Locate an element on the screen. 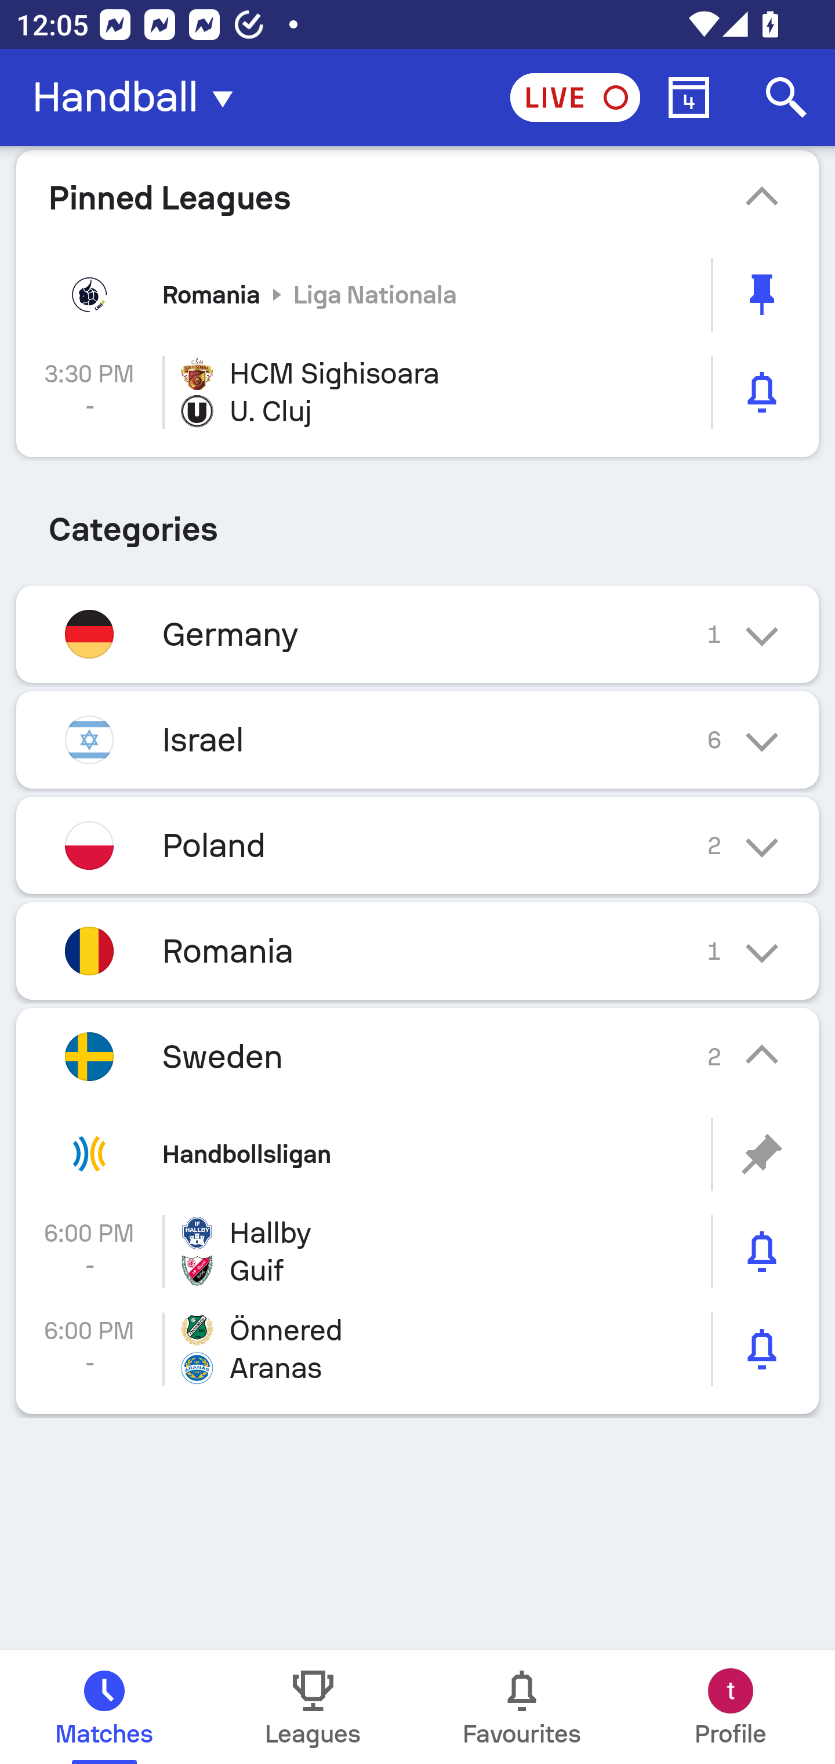 This screenshot has width=835, height=1764. Categories is located at coordinates (418, 522).